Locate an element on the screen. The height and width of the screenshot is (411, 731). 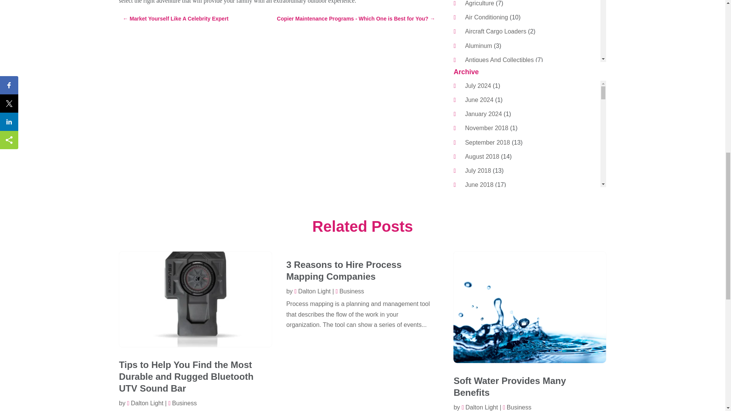
Arts And Entertainment is located at coordinates (496, 88).